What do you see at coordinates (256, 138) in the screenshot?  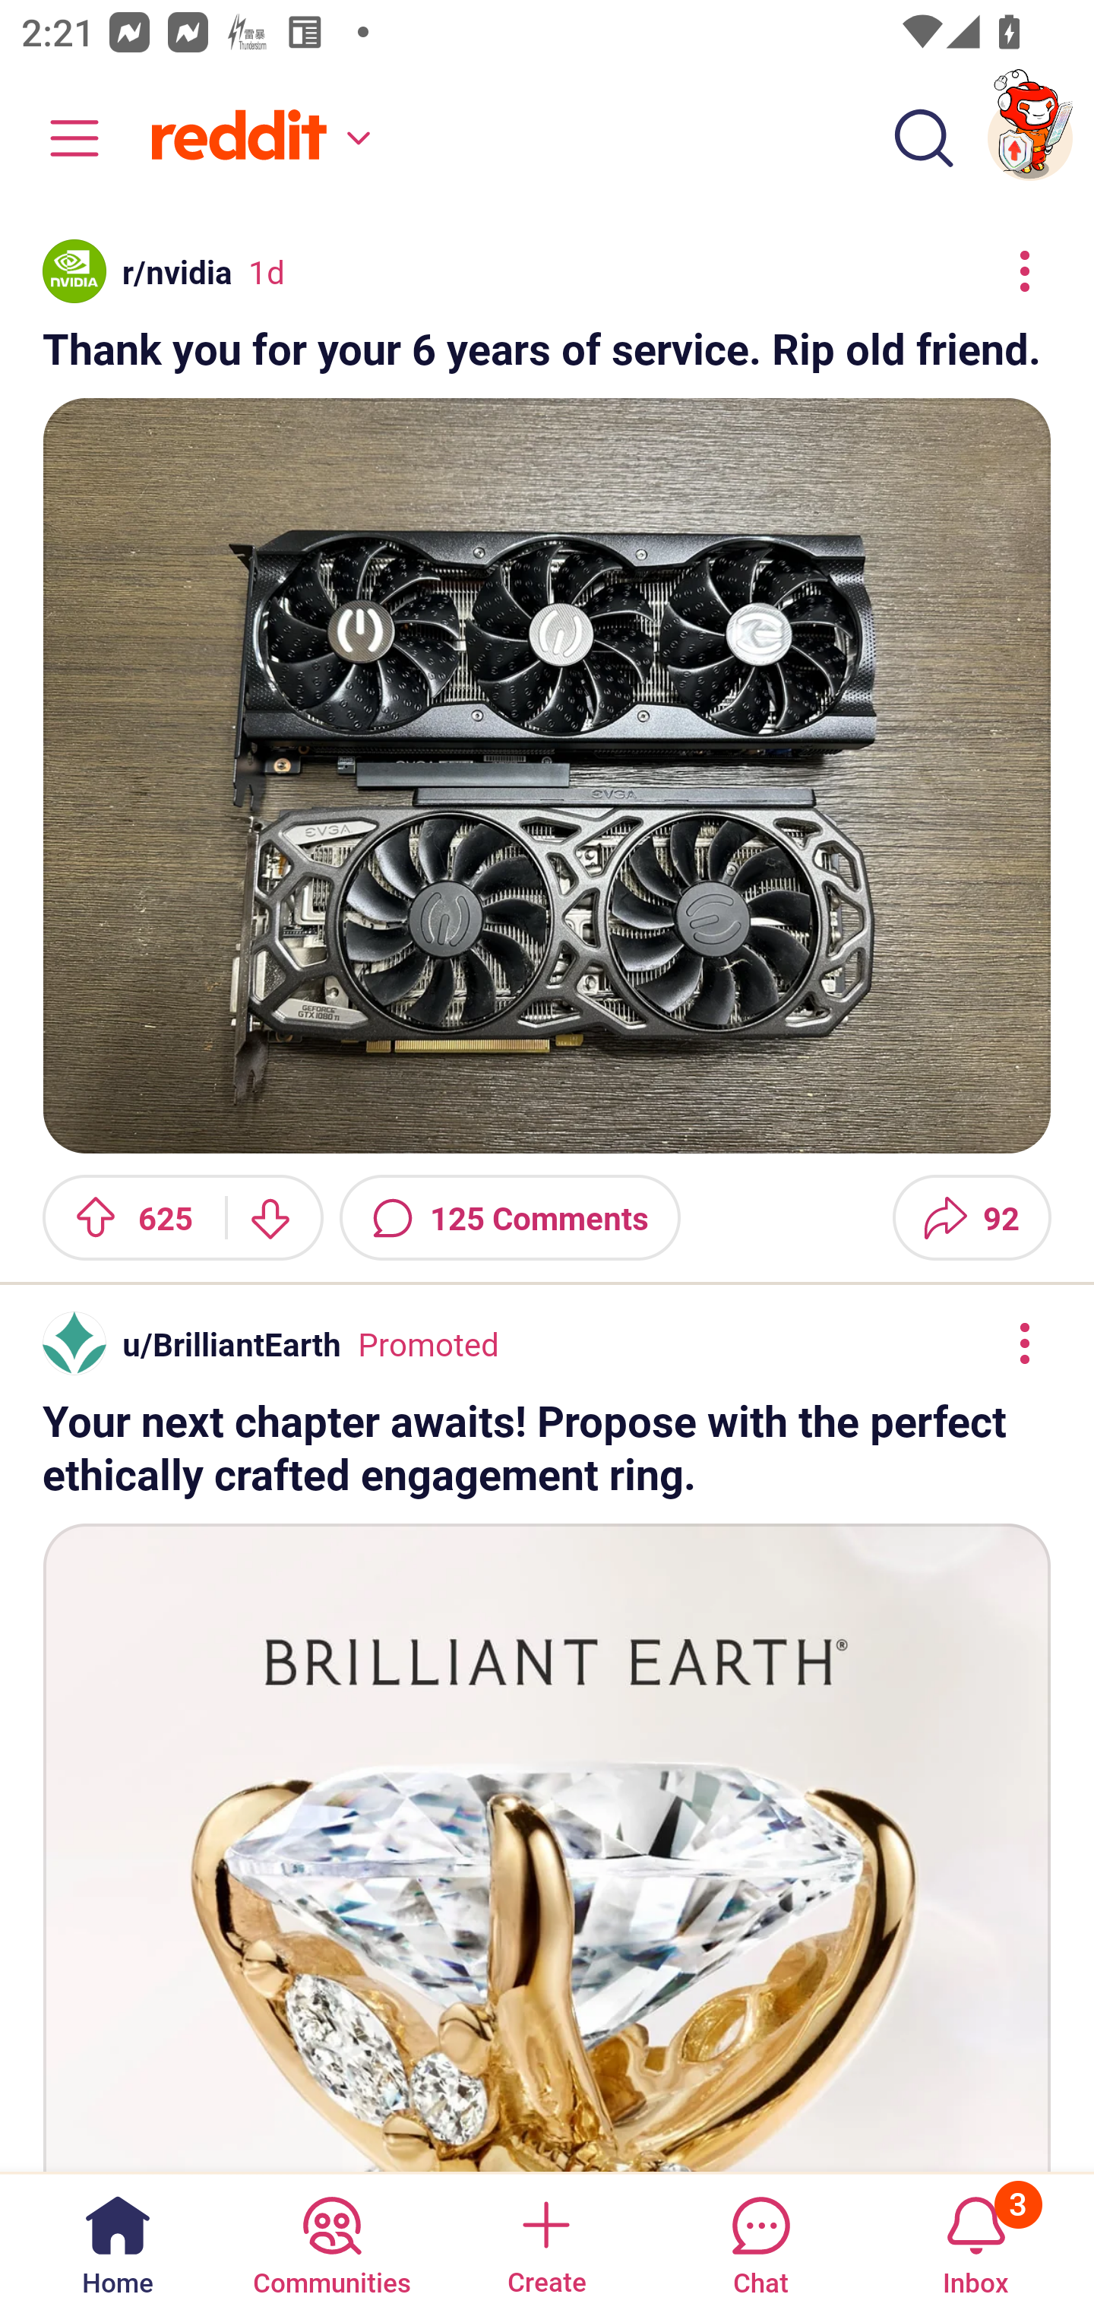 I see `Home feed` at bounding box center [256, 138].